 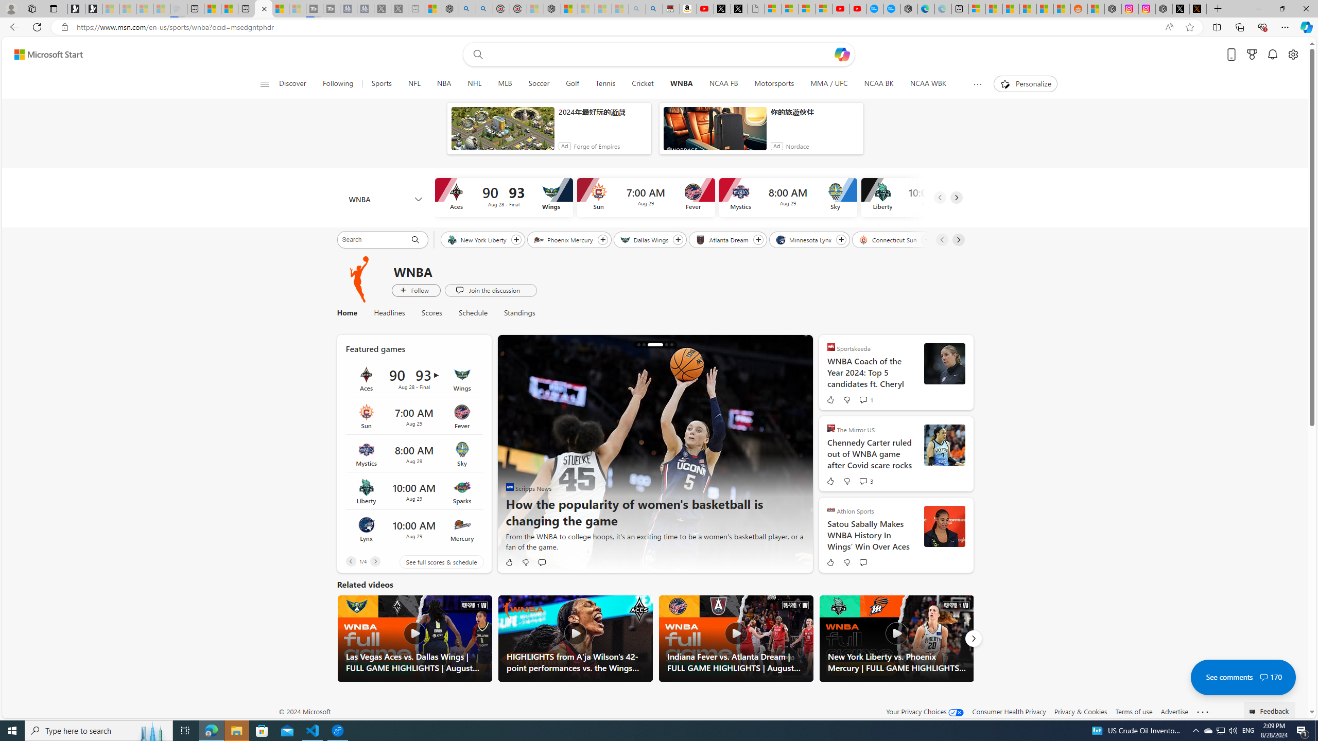 I want to click on Class: button-glyph, so click(x=265, y=84).